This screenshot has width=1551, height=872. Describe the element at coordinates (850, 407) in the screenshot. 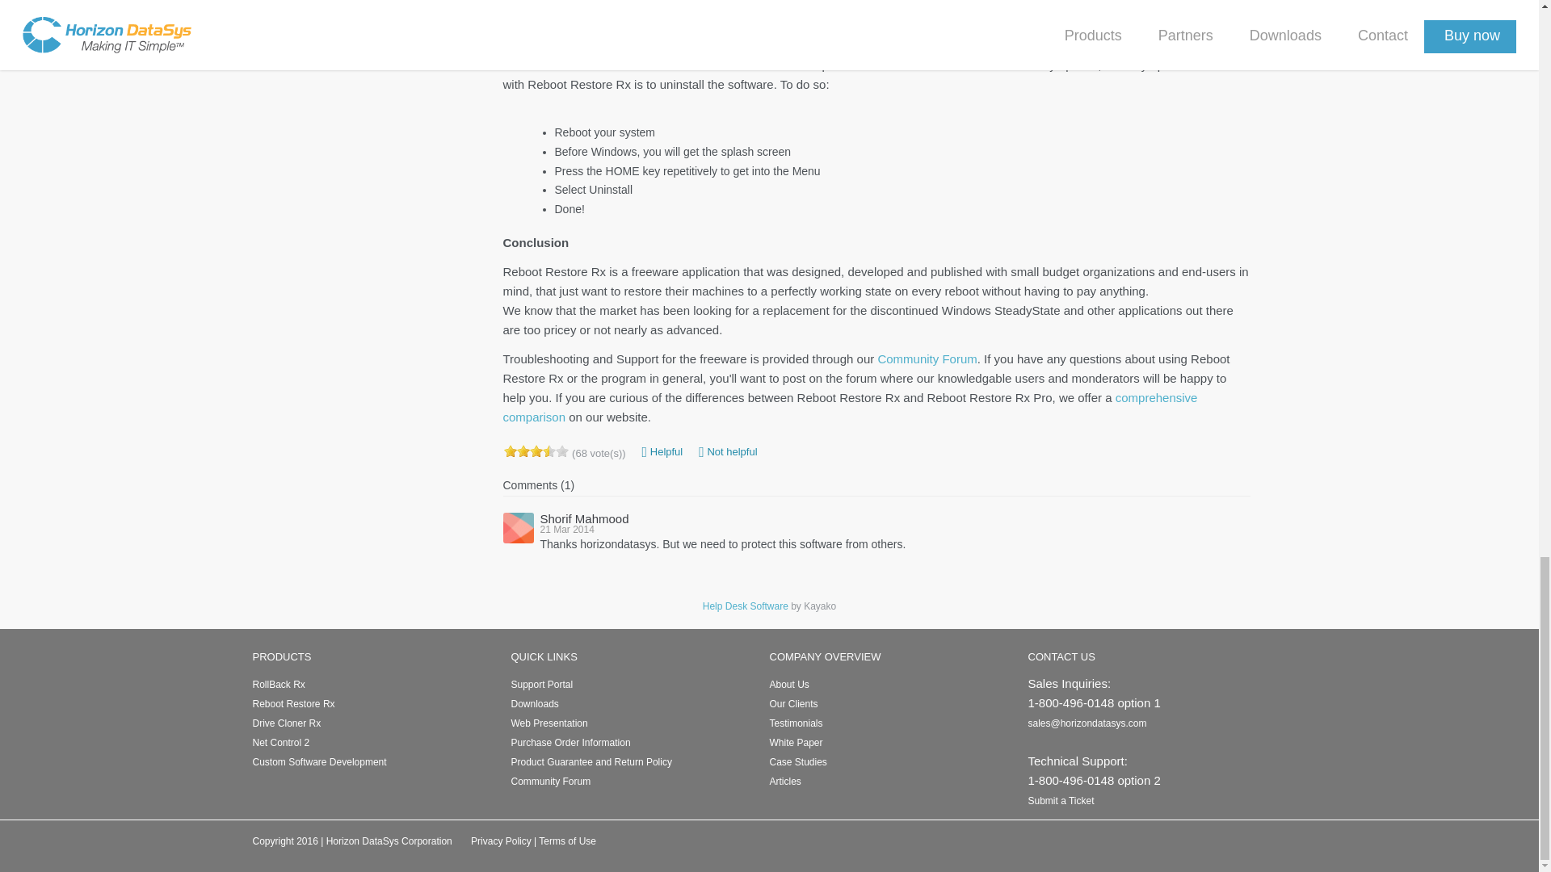

I see `comprehensive comparison` at that location.